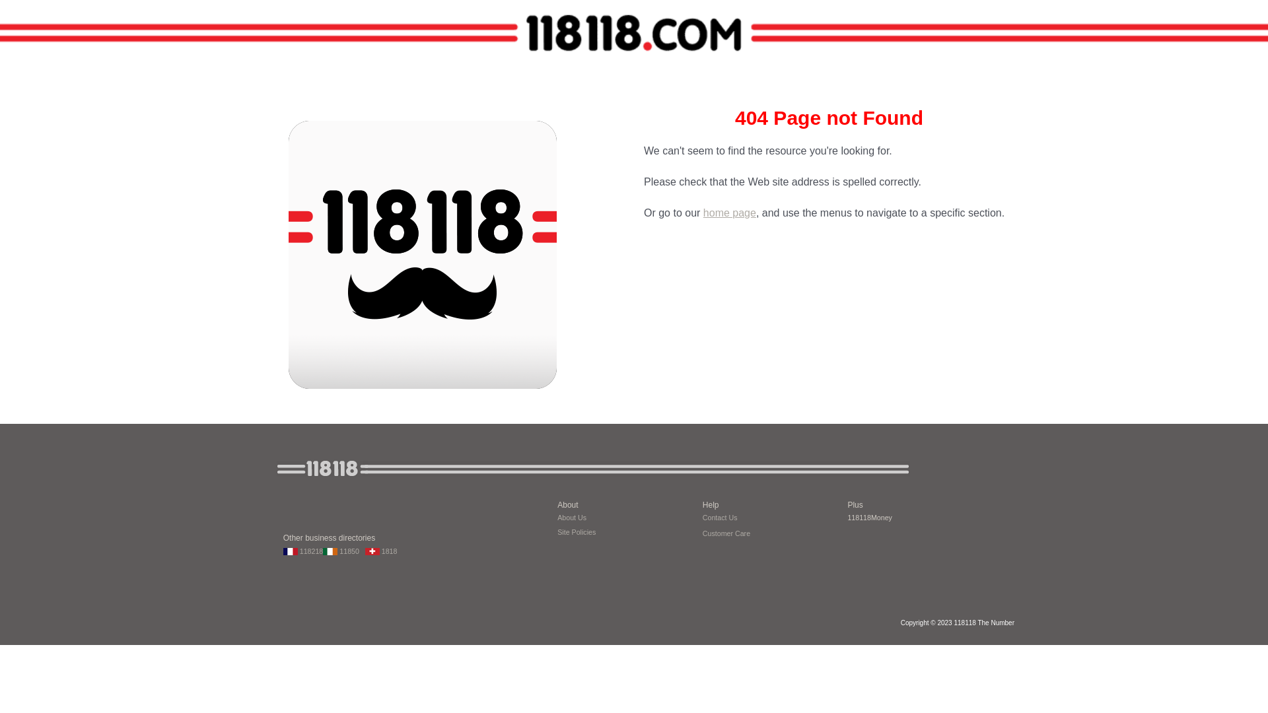  I want to click on Site Policies, so click(577, 532).